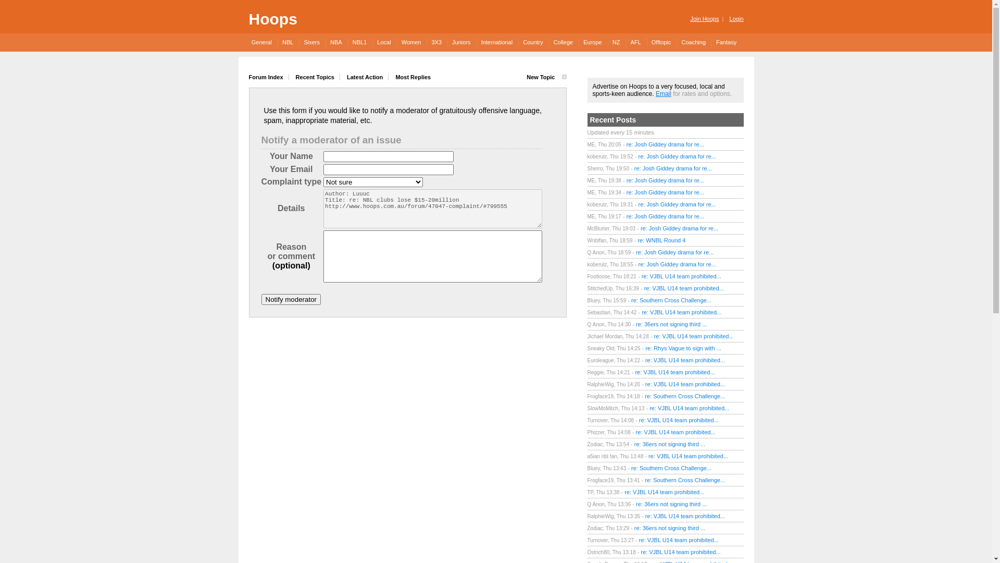 The width and height of the screenshot is (1000, 563). Describe the element at coordinates (595, 529) in the screenshot. I see `Zodiac` at that location.